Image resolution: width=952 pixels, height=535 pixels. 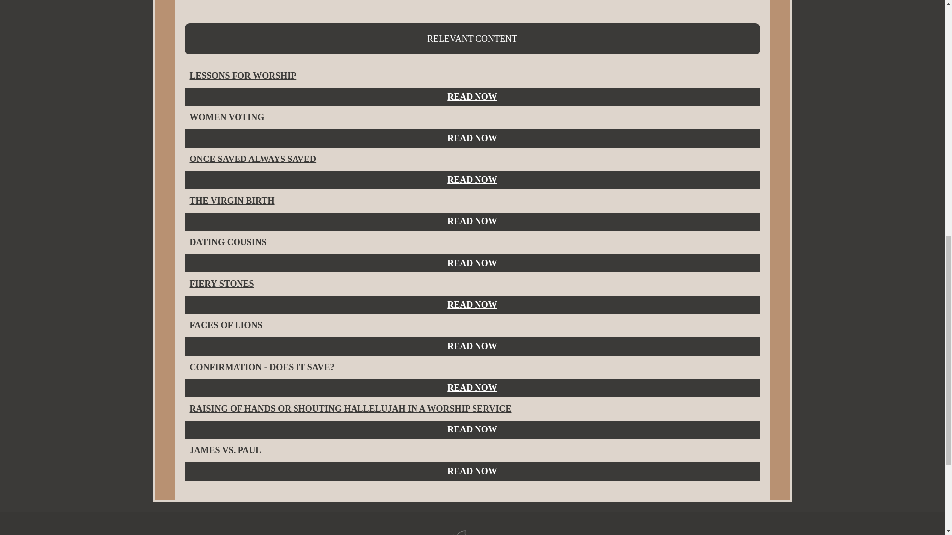 What do you see at coordinates (228, 242) in the screenshot?
I see `DATING COUSINS` at bounding box center [228, 242].